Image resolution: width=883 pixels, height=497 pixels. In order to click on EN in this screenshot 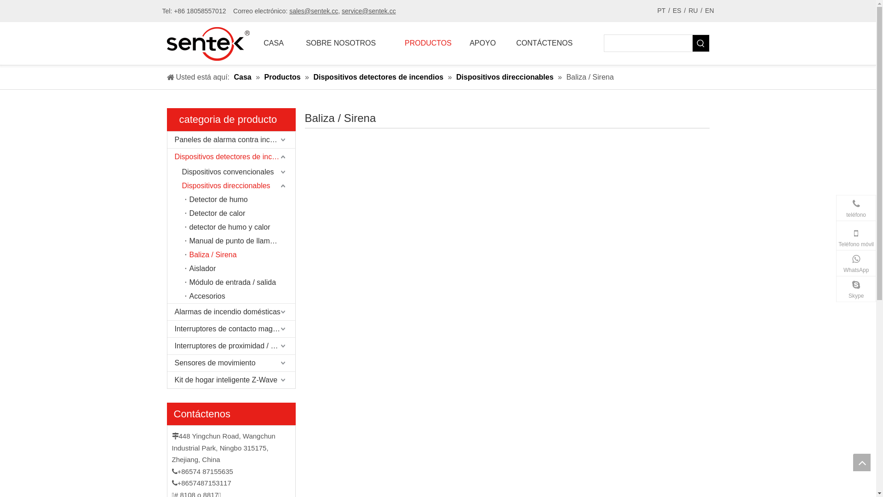, I will do `click(709, 11)`.